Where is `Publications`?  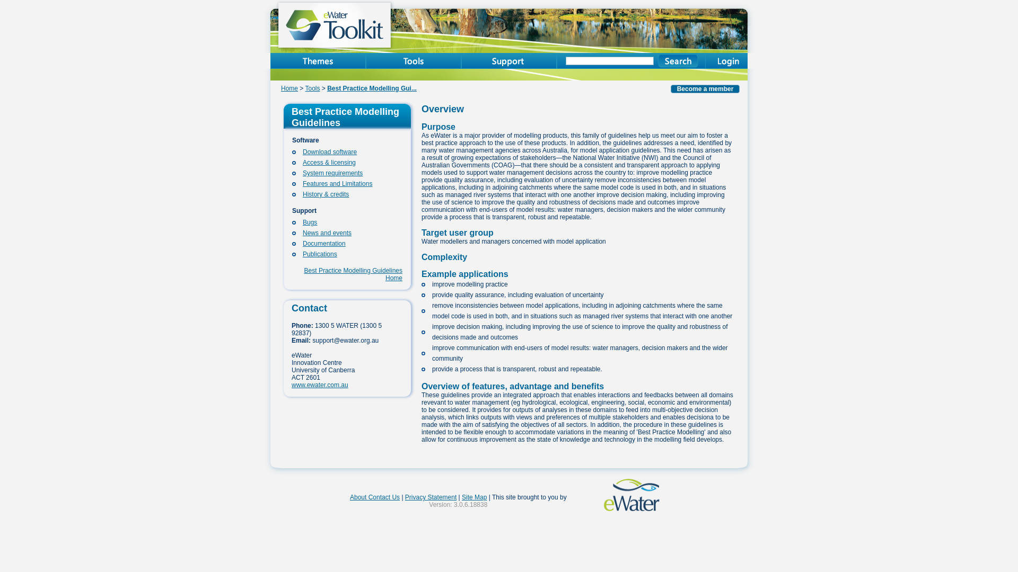
Publications is located at coordinates (320, 254).